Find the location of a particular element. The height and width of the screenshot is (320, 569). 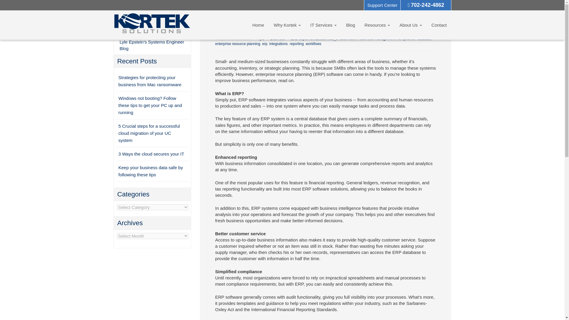

About Us is located at coordinates (410, 25).